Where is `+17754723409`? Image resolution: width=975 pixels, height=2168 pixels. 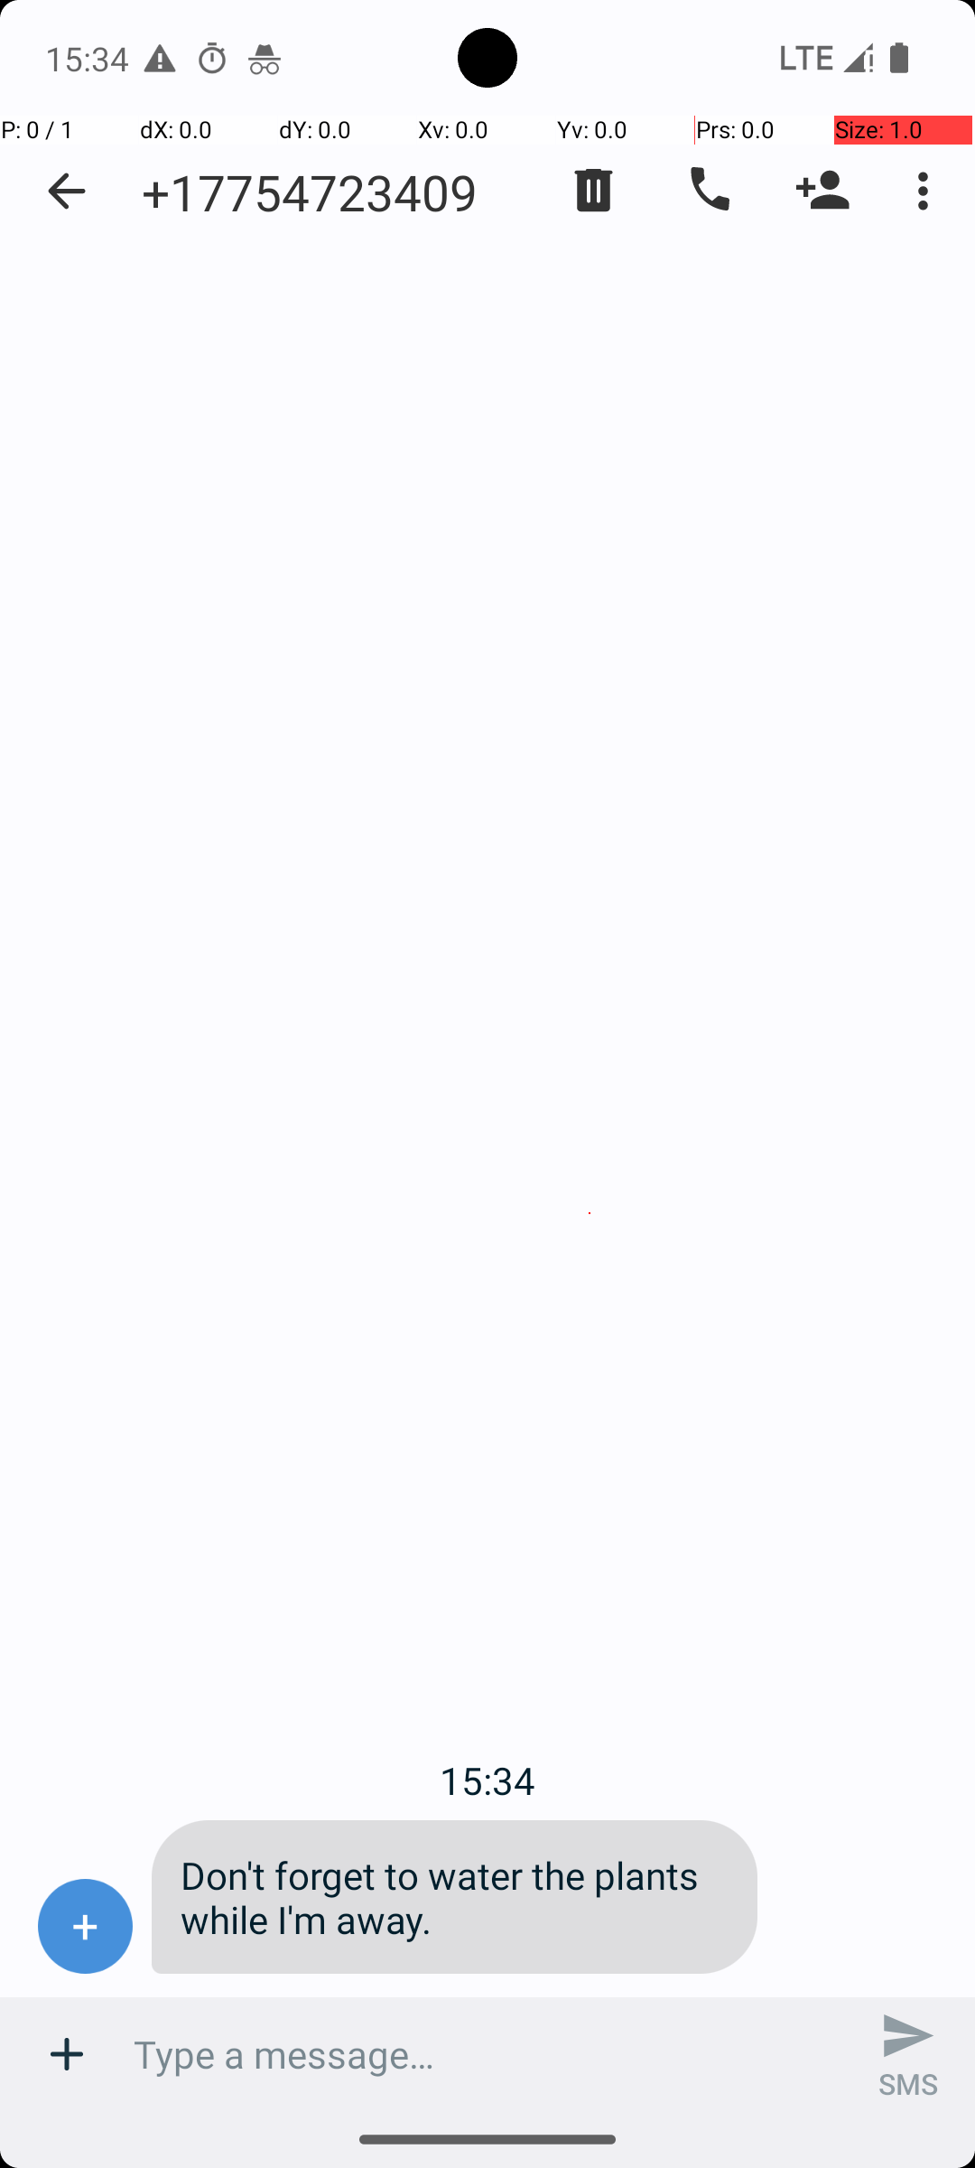 +17754723409 is located at coordinates (310, 192).